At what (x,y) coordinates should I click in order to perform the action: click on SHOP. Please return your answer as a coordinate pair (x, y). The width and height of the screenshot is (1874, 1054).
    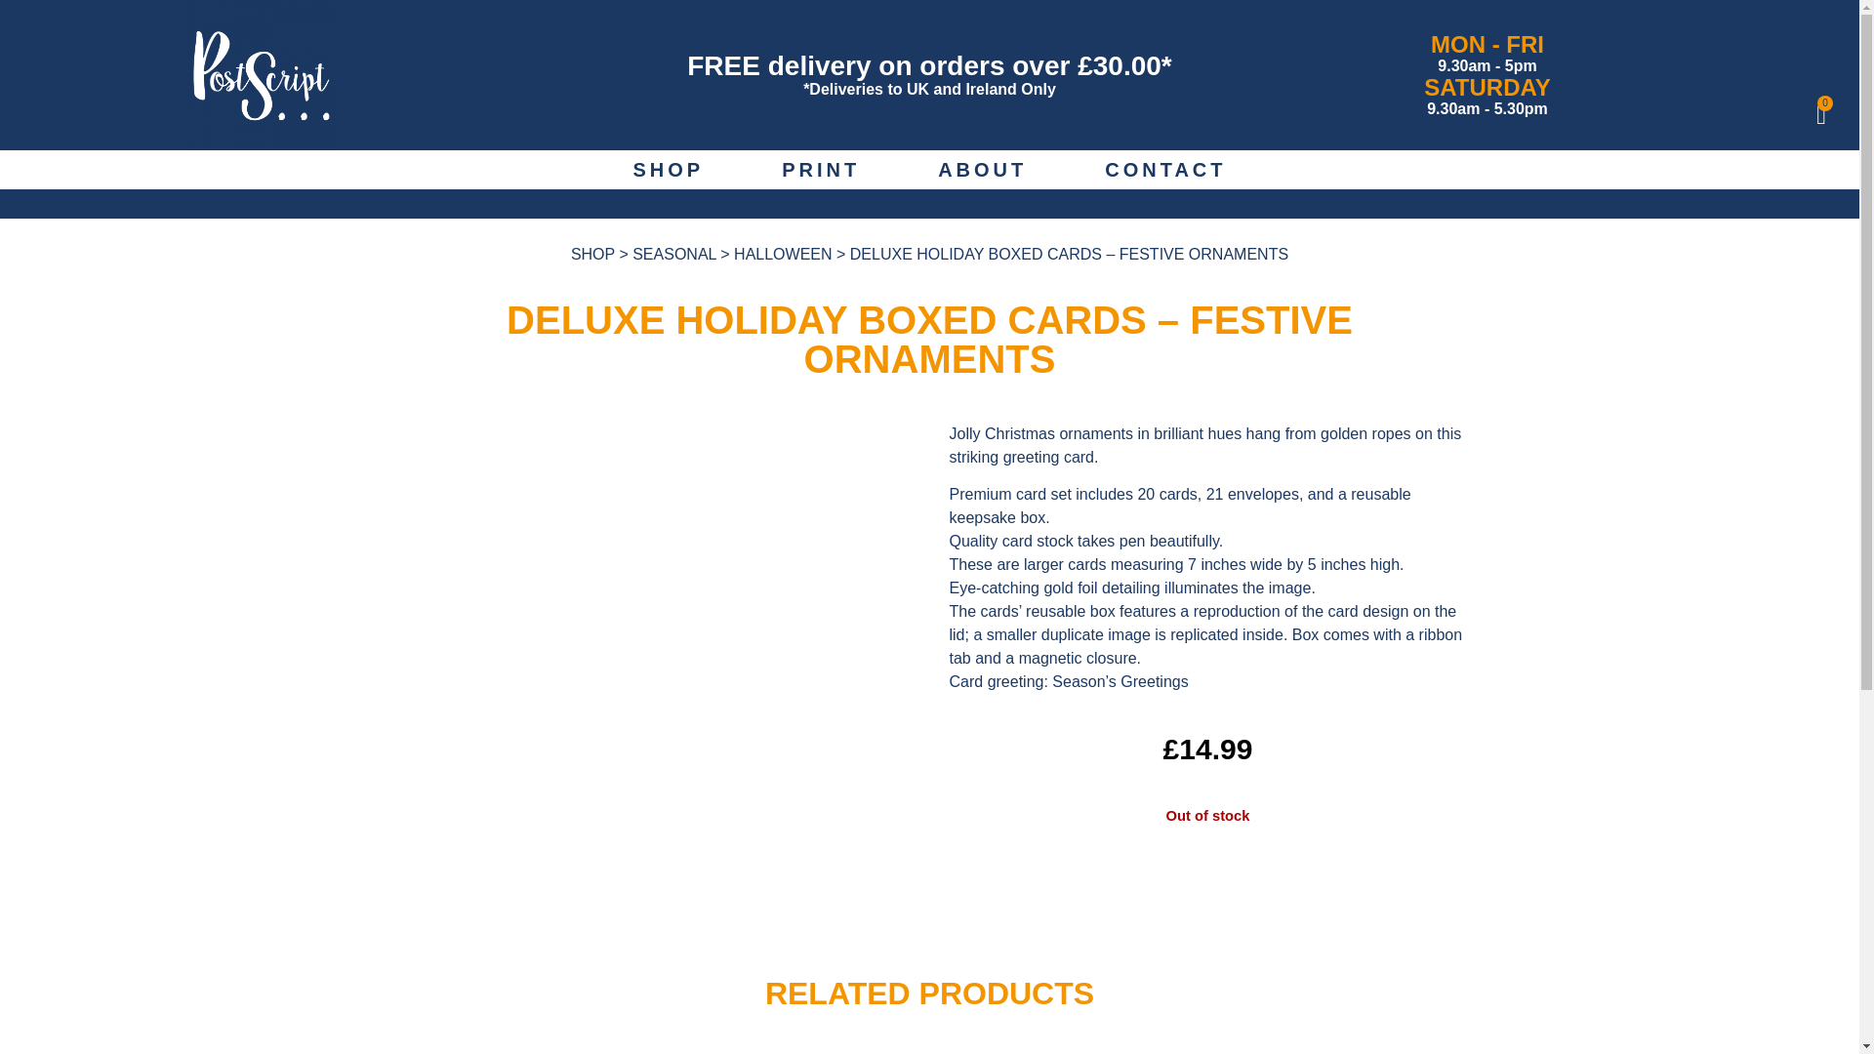
    Looking at the image, I should click on (592, 254).